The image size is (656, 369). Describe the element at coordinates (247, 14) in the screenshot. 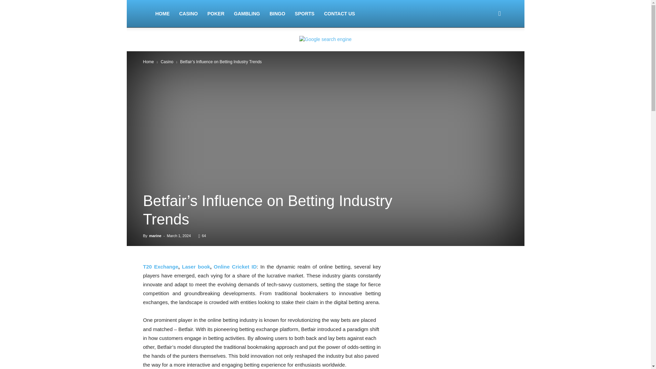

I see `GAMBLING` at that location.